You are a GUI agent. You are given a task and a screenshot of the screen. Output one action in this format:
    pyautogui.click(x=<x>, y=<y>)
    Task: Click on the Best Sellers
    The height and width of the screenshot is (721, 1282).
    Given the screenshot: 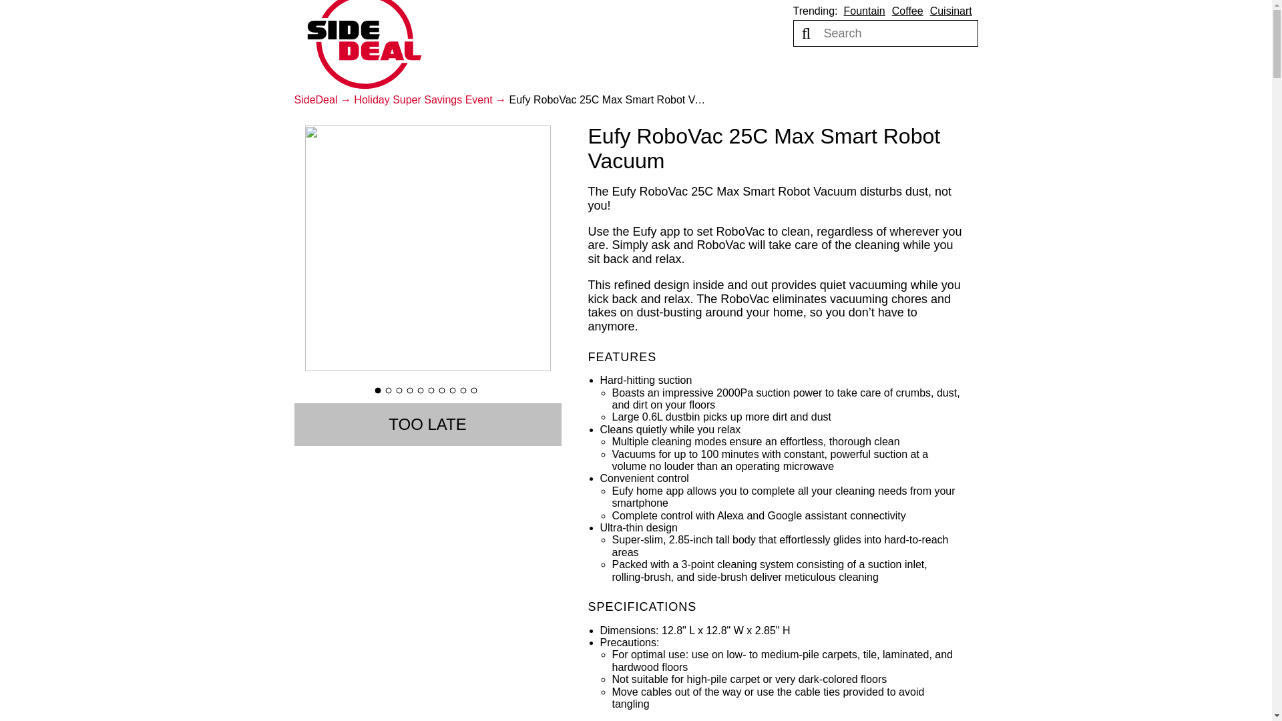 What is the action you would take?
    pyautogui.click(x=462, y=69)
    